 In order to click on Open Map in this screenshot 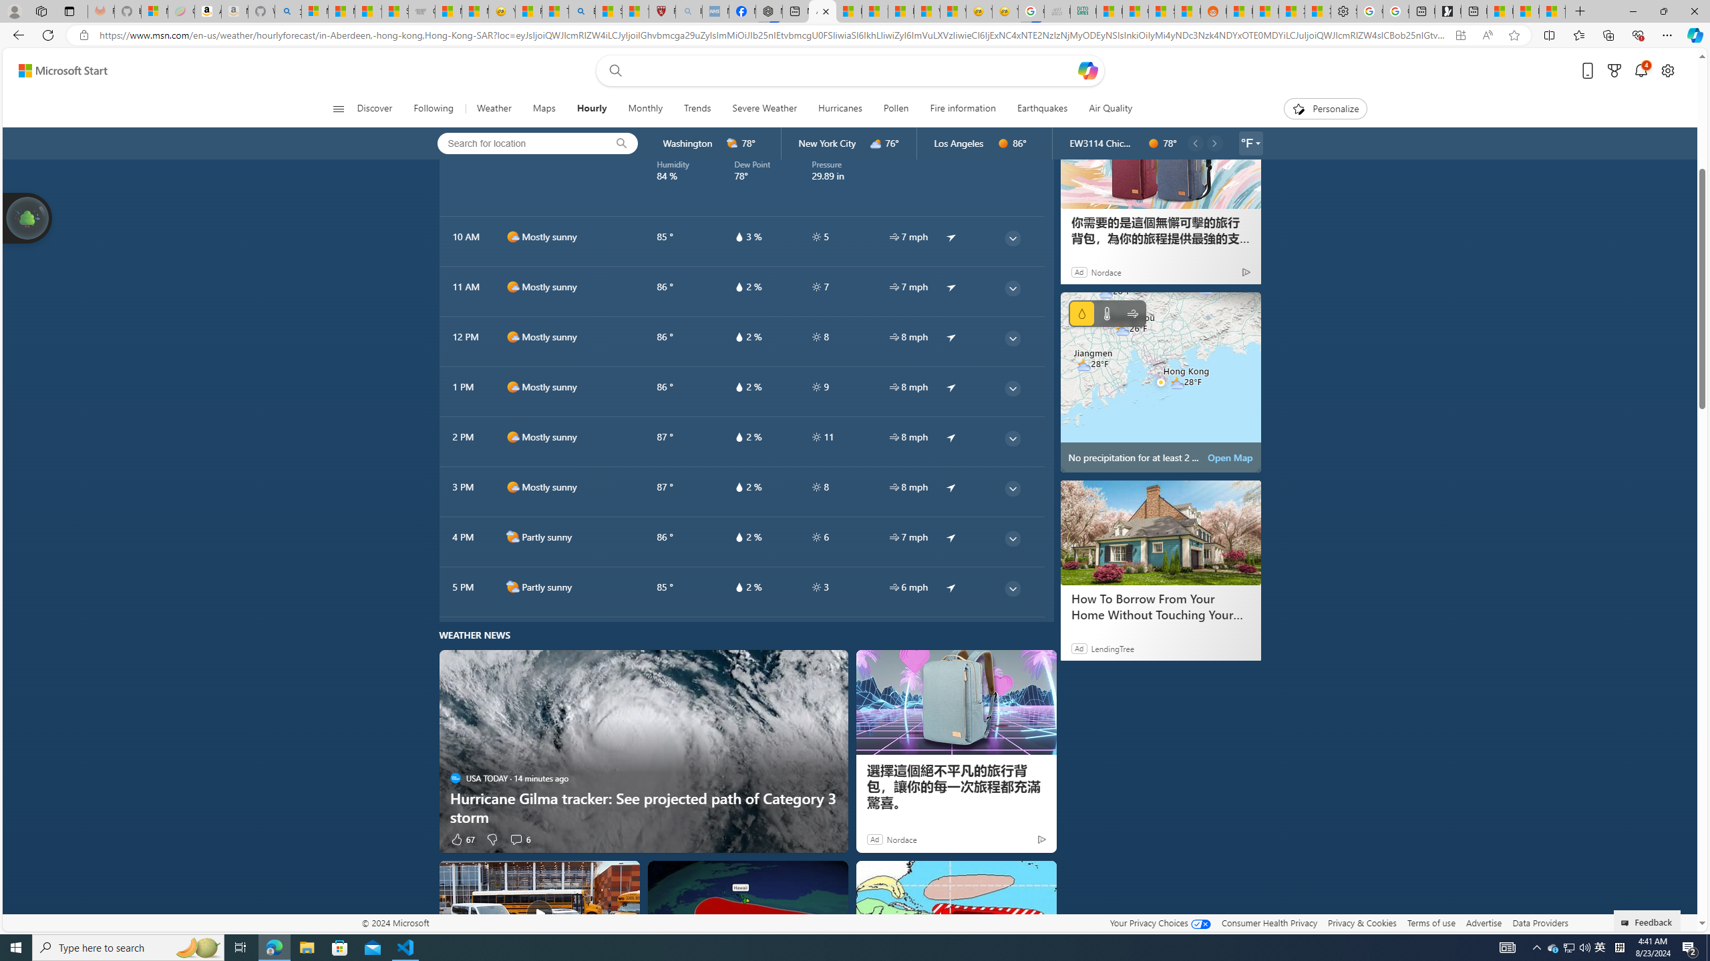, I will do `click(1230, 458)`.